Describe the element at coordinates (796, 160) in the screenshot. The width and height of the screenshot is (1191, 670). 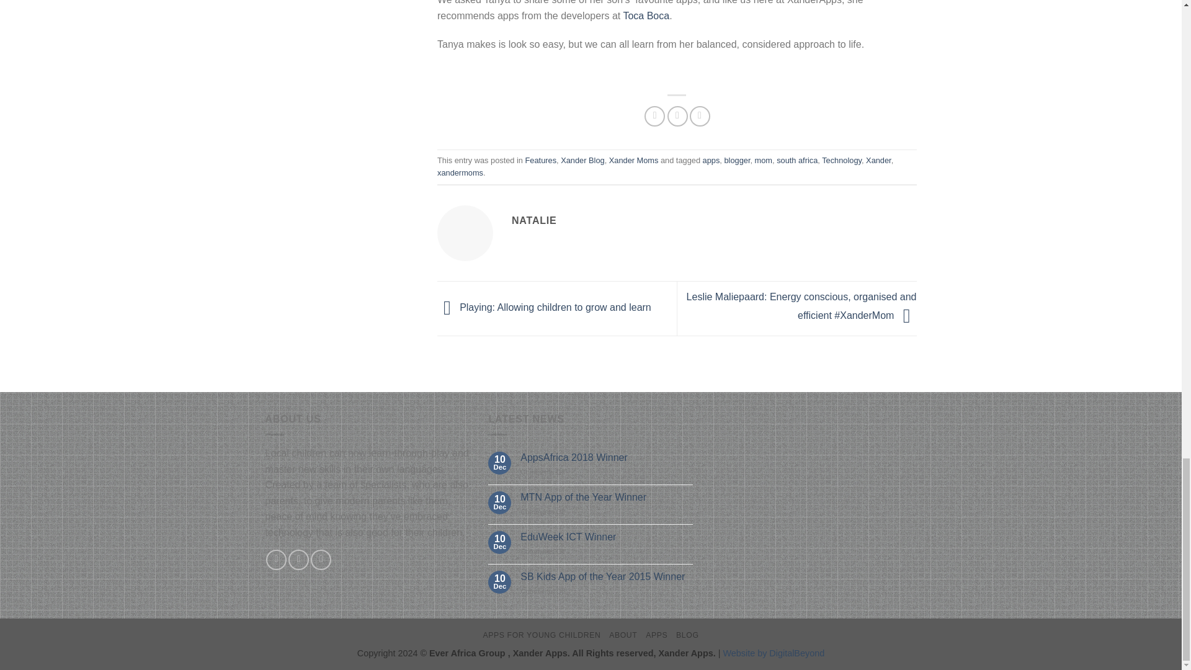
I see `south africa` at that location.